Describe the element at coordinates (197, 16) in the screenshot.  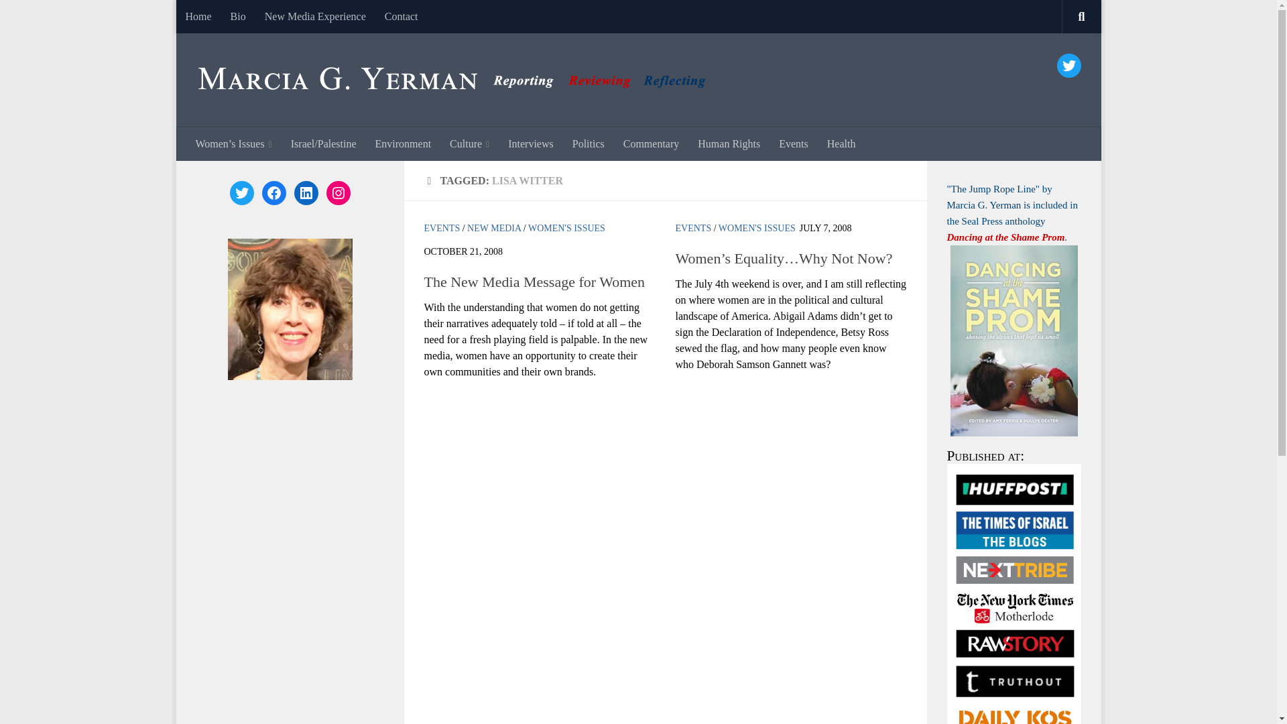
I see `Home` at that location.